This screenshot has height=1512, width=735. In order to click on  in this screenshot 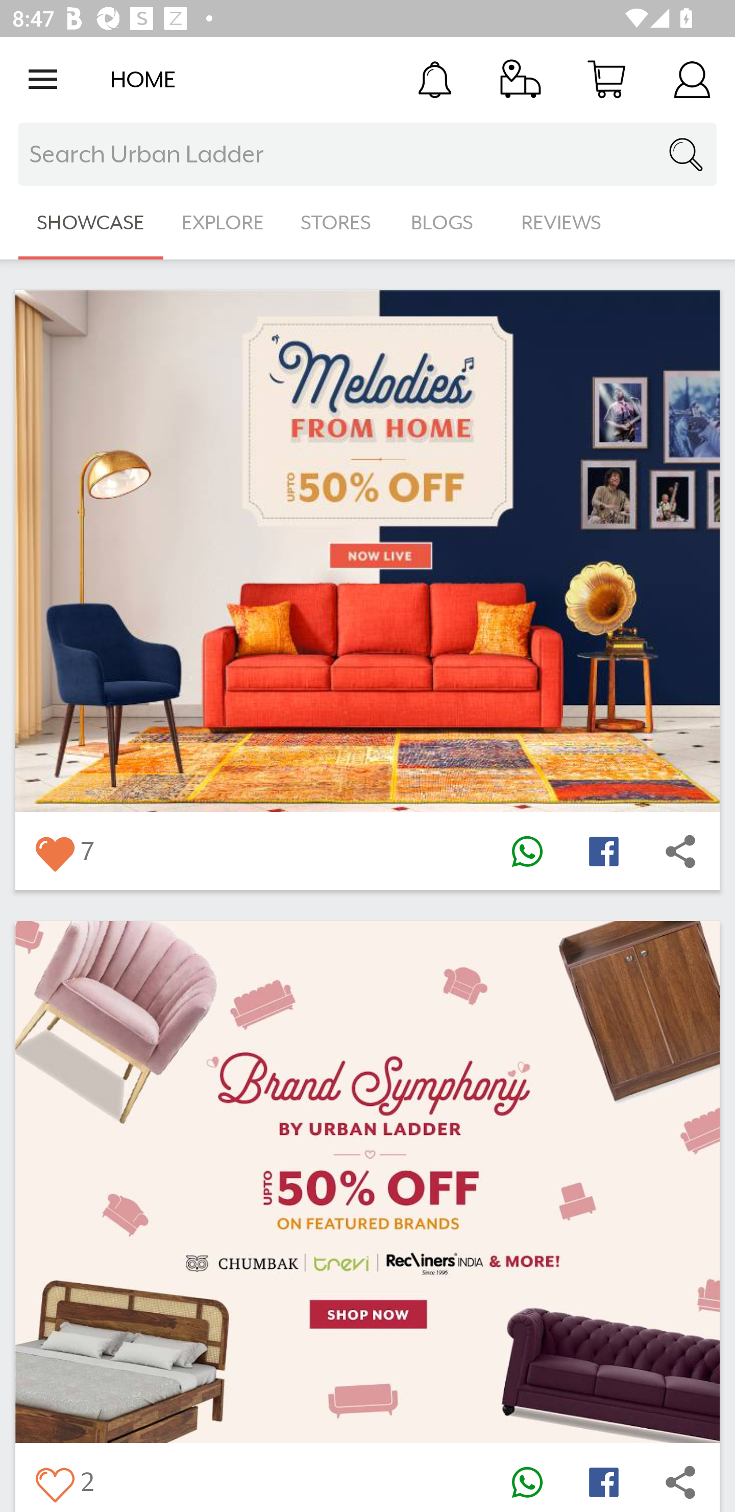, I will do `click(603, 1481)`.